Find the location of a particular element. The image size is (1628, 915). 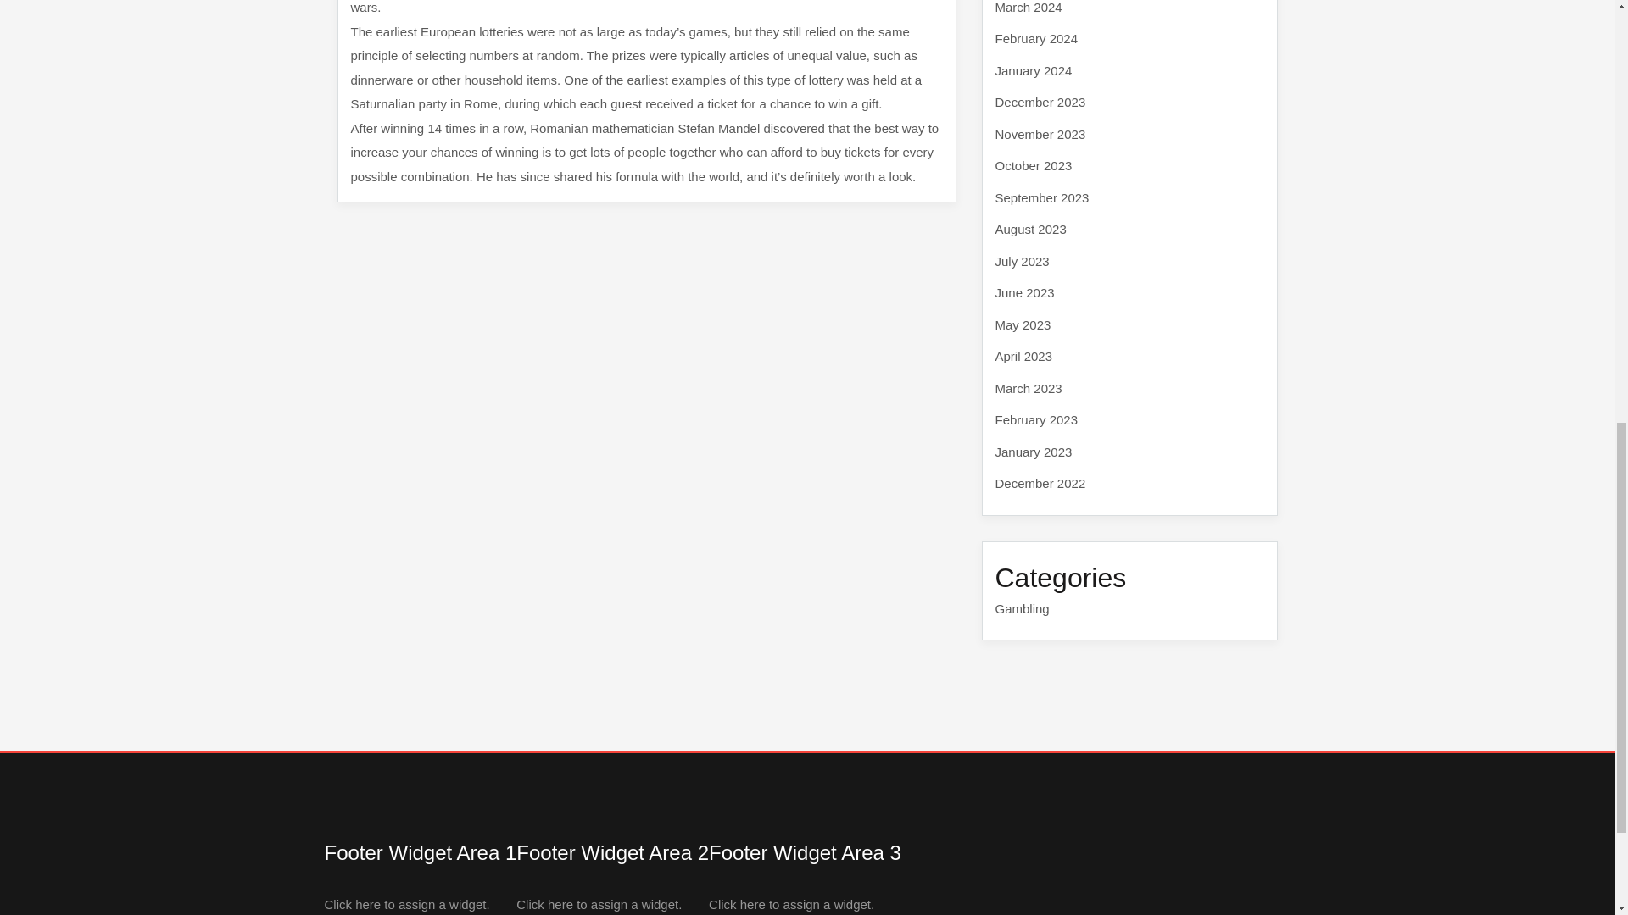

Click here to assign a widget. is located at coordinates (791, 904).